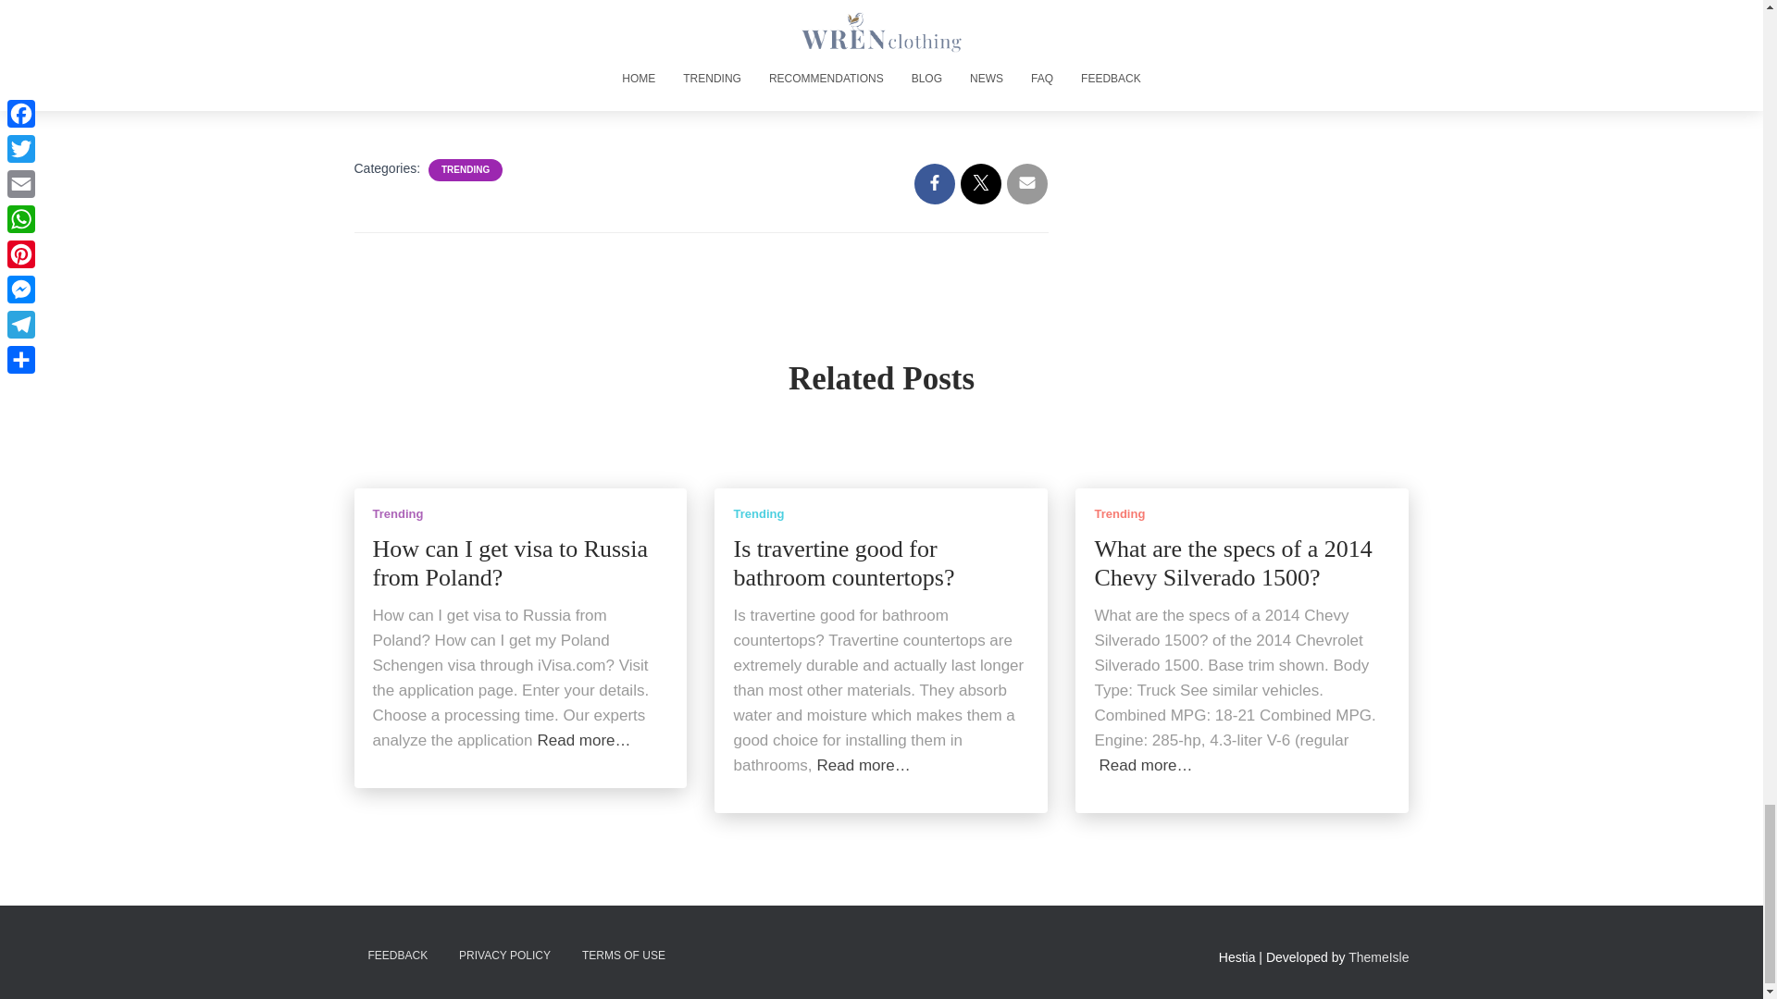 The image size is (1777, 999). What do you see at coordinates (406, 84) in the screenshot?
I see `Twitter` at bounding box center [406, 84].